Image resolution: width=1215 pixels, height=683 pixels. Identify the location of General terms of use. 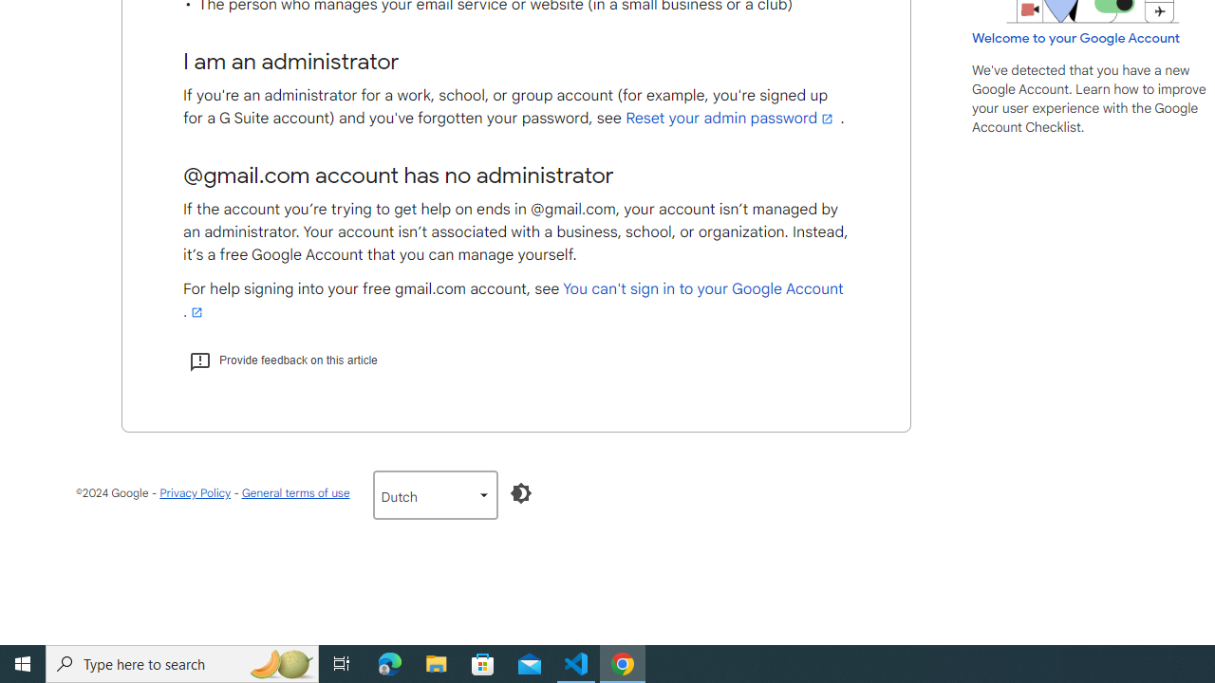
(294, 492).